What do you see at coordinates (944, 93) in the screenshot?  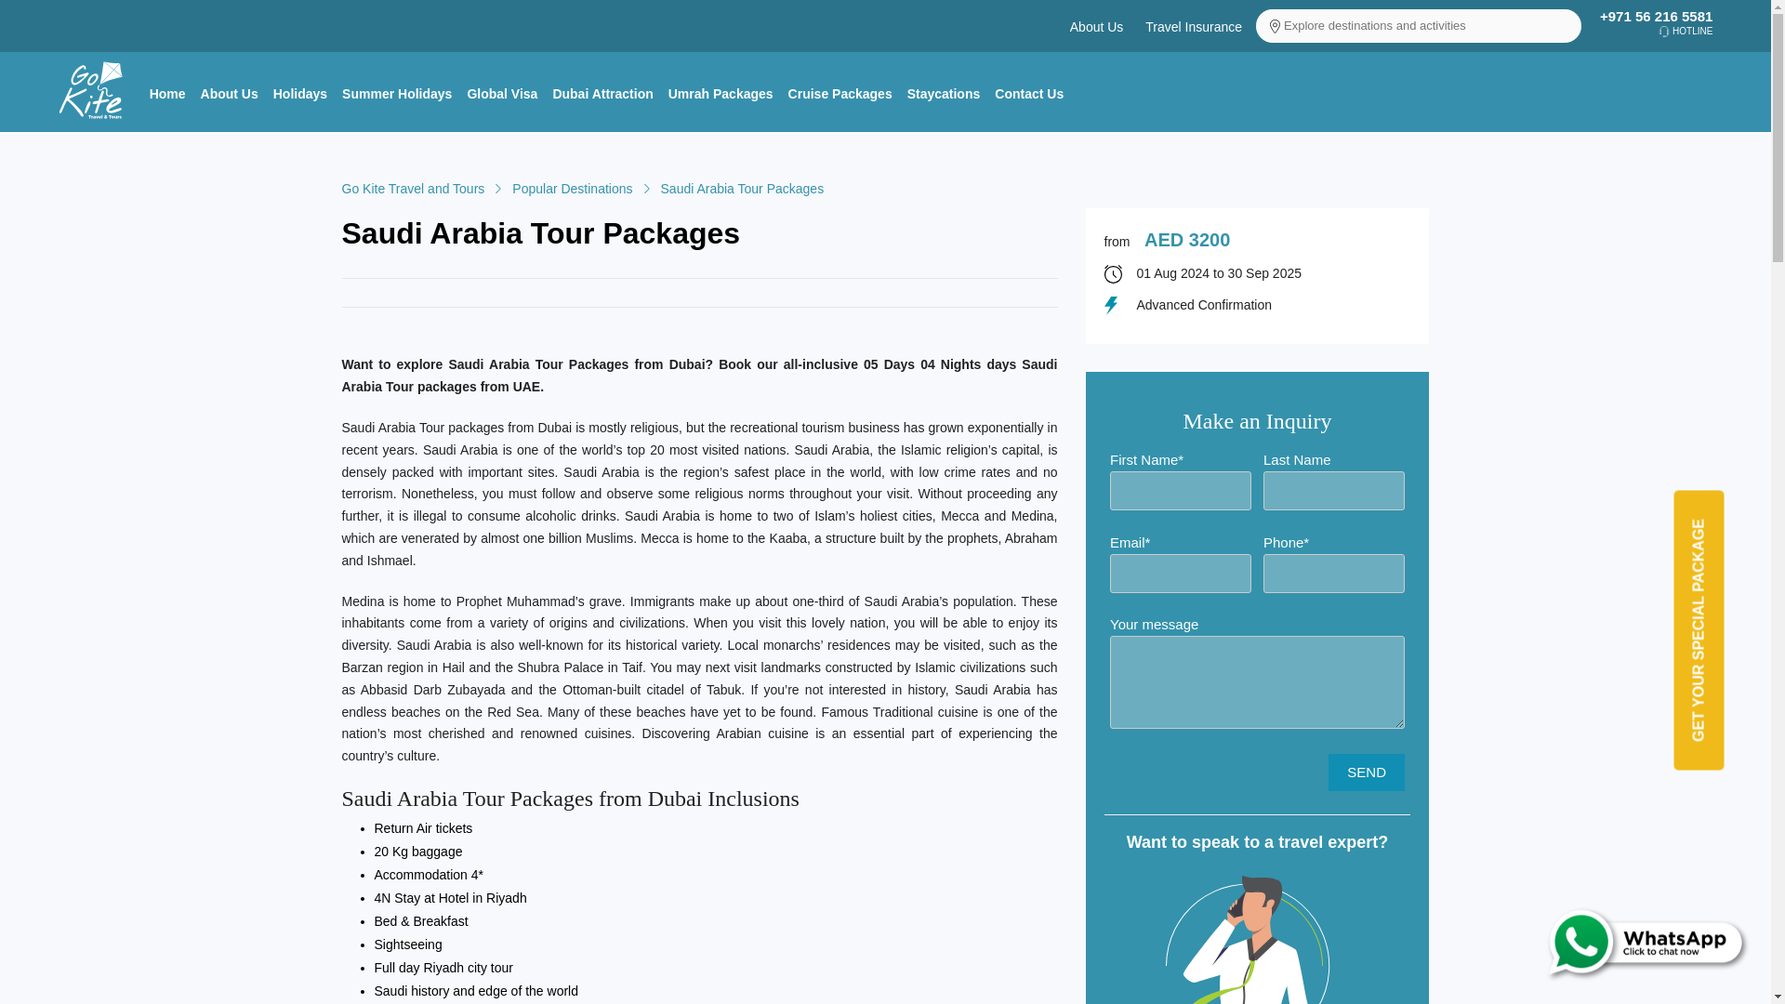 I see `Staycations` at bounding box center [944, 93].